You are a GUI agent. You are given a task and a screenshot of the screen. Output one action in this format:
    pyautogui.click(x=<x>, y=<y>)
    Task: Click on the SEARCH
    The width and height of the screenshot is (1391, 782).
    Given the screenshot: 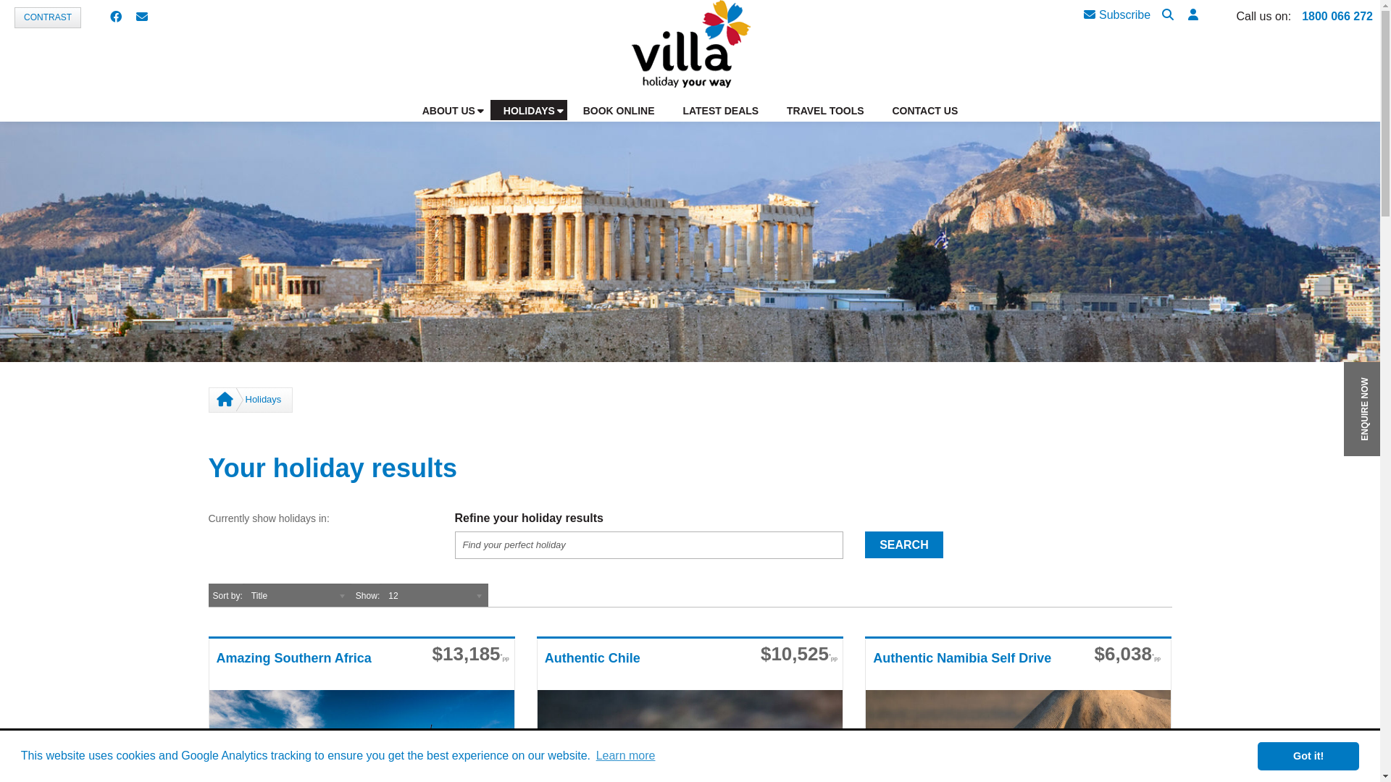 What is the action you would take?
    pyautogui.click(x=904, y=545)
    